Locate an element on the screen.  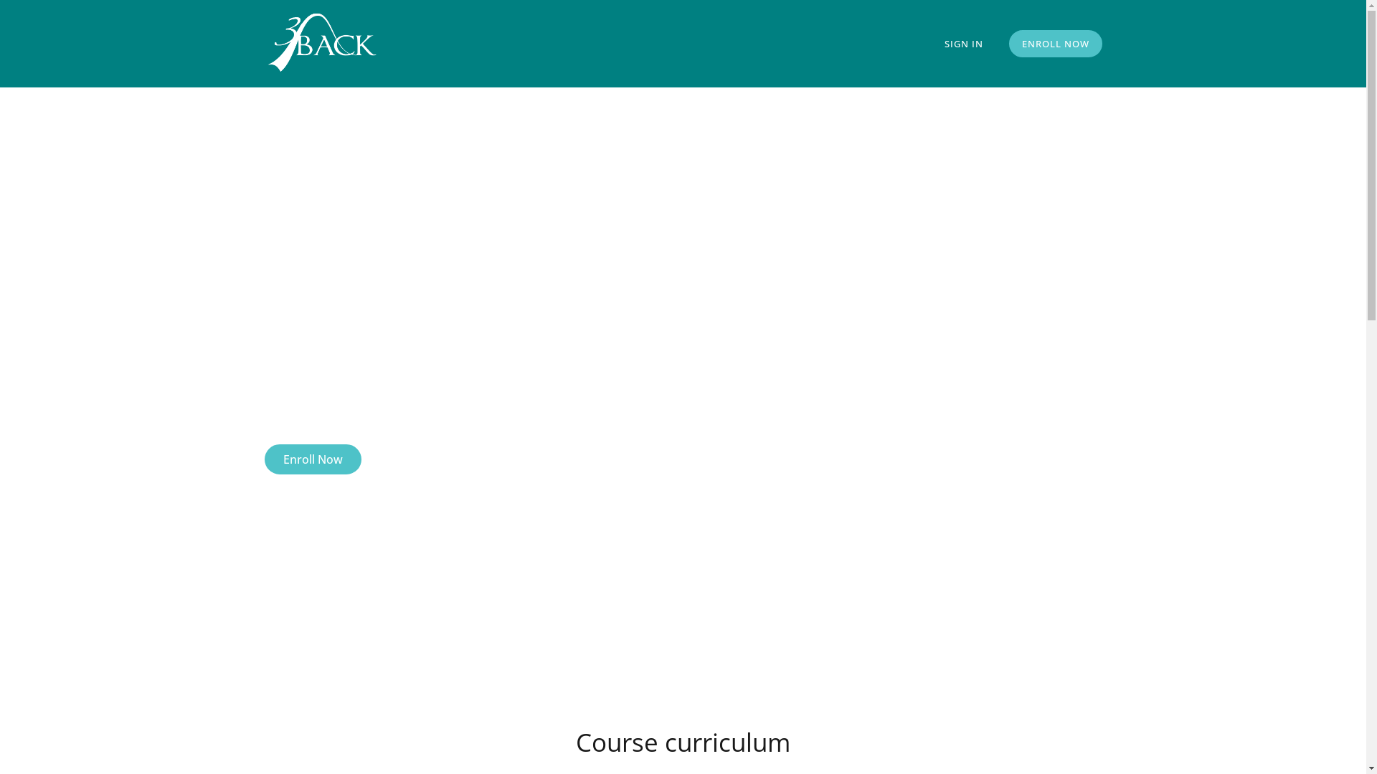
Enroll Now is located at coordinates (313, 459).